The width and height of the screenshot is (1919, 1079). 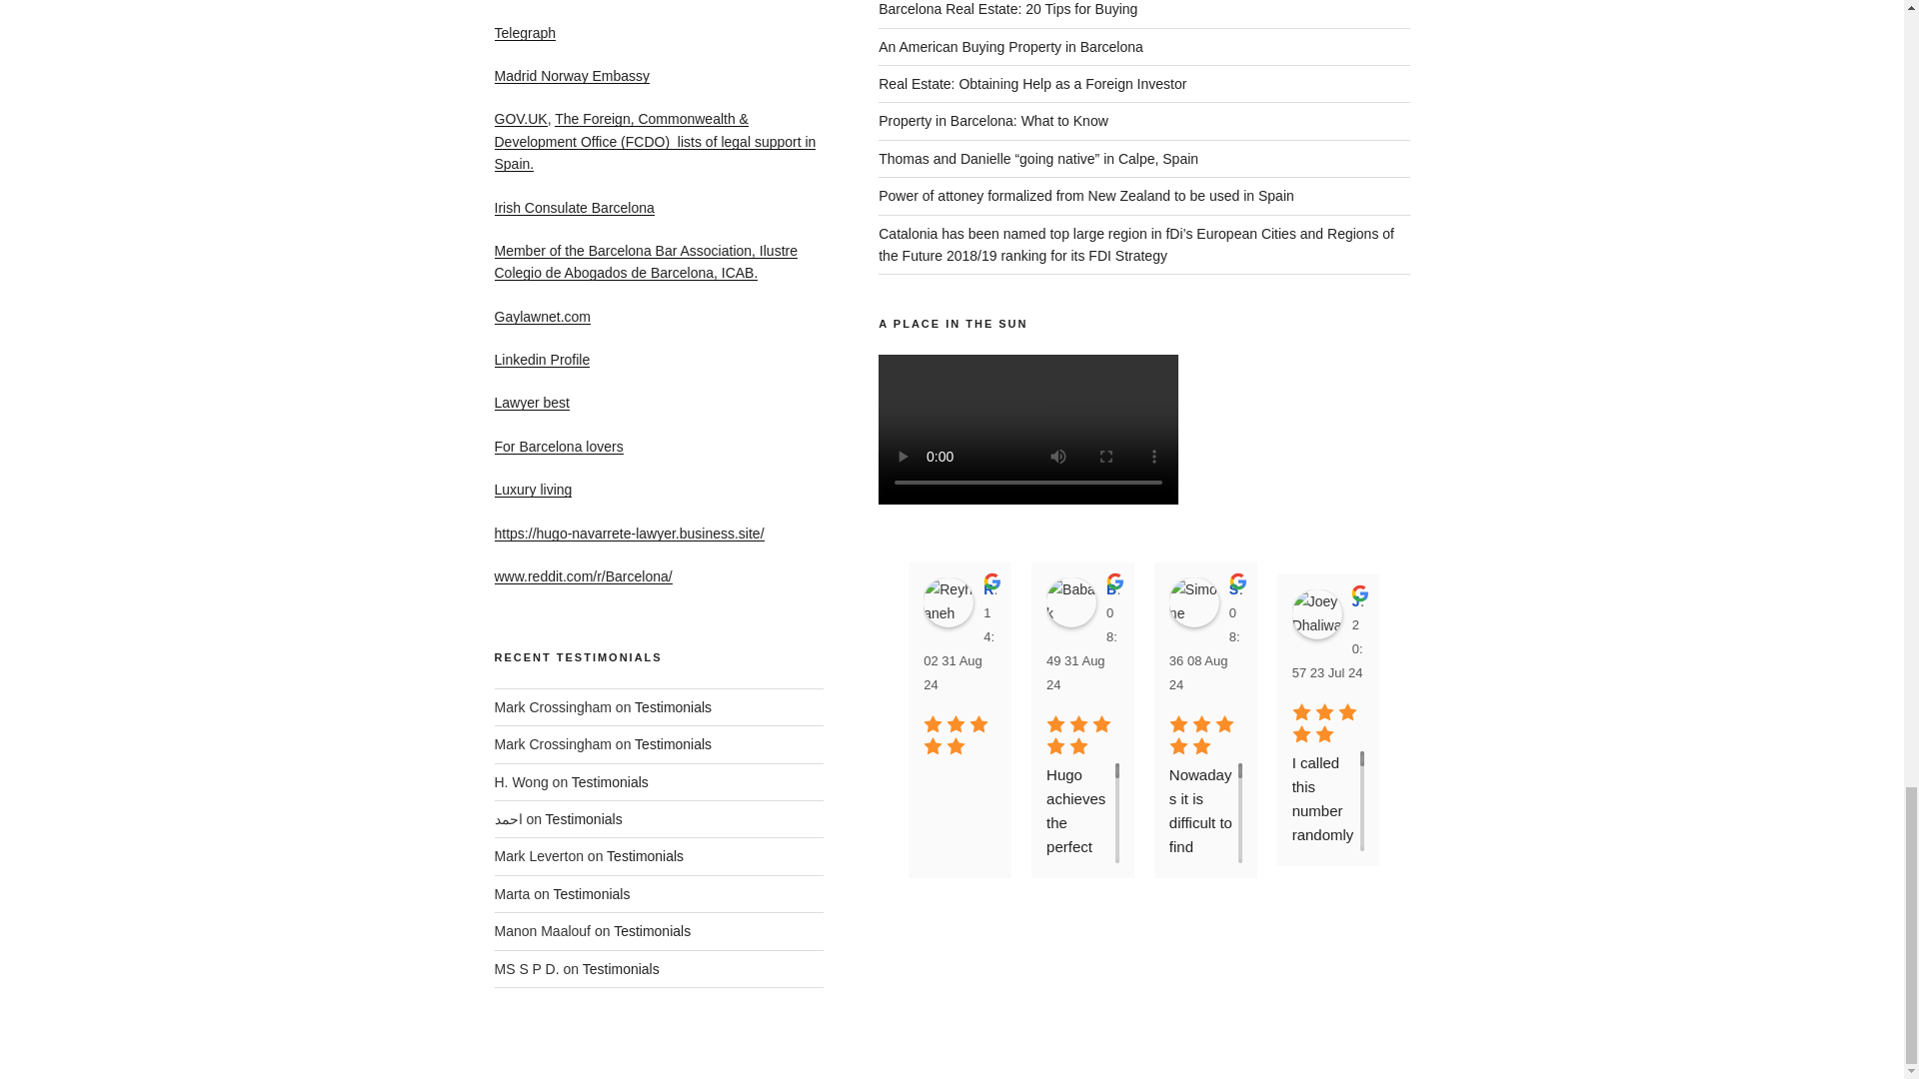 What do you see at coordinates (948, 601) in the screenshot?
I see `Reyhaneh Nikoo` at bounding box center [948, 601].